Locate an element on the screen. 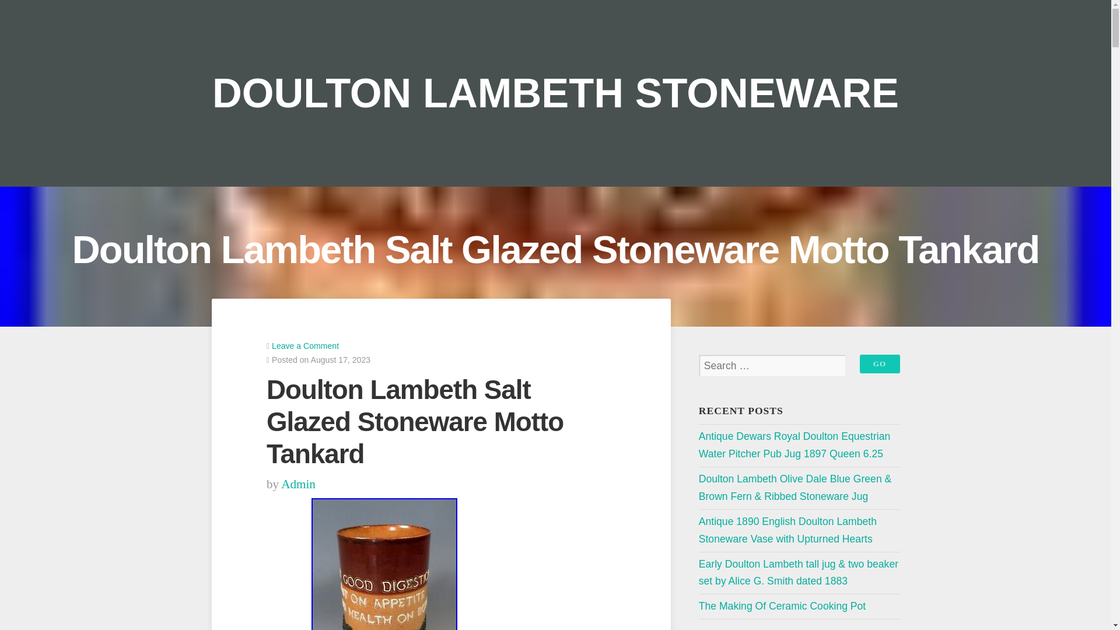  DOULTON LAMBETH STONEWARE is located at coordinates (555, 92).